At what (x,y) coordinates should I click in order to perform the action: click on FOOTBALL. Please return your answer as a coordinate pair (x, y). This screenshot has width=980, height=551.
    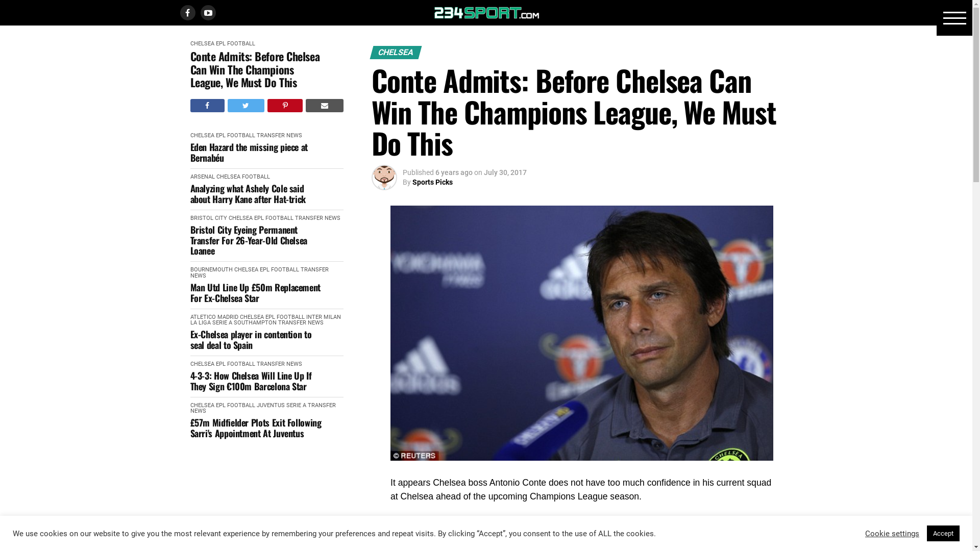
    Looking at the image, I should click on (291, 317).